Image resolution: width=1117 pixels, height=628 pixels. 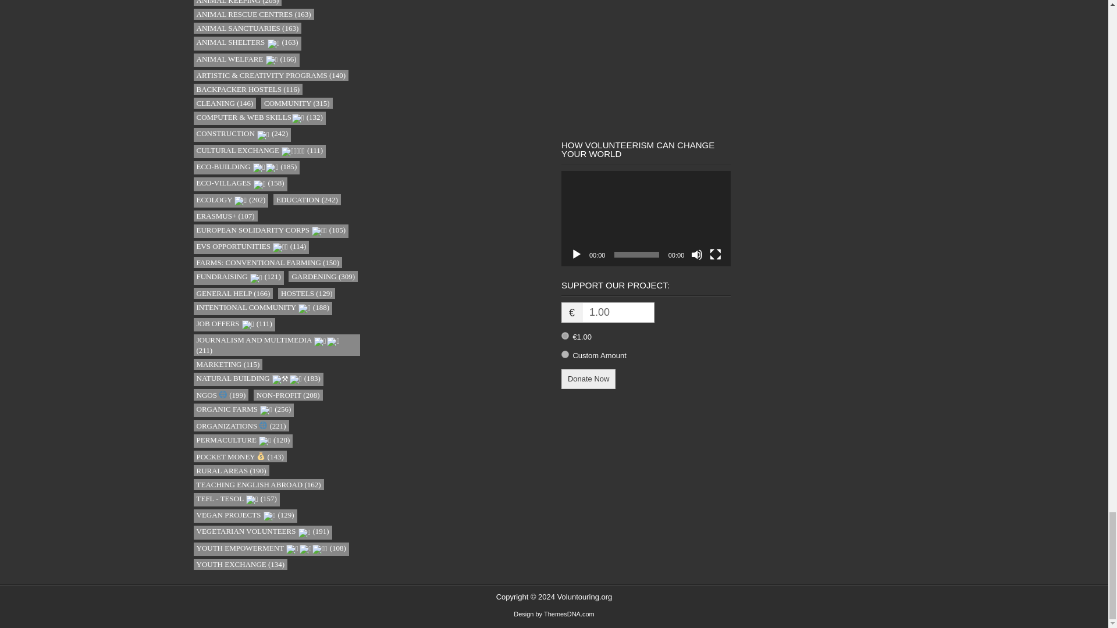 What do you see at coordinates (618, 312) in the screenshot?
I see `1.00` at bounding box center [618, 312].